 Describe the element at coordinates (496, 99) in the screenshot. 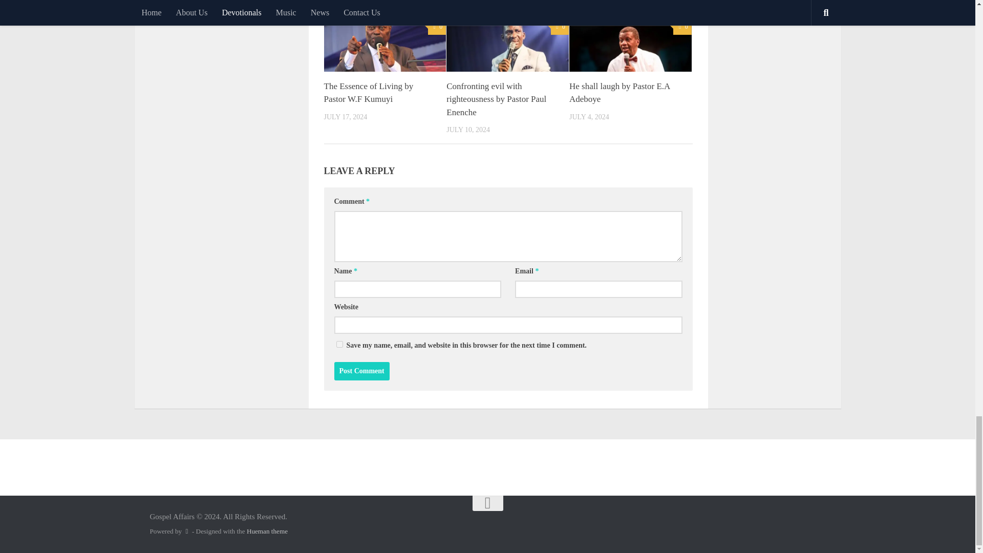

I see `Confronting evil with righteousness by Pastor Paul Enenche` at that location.